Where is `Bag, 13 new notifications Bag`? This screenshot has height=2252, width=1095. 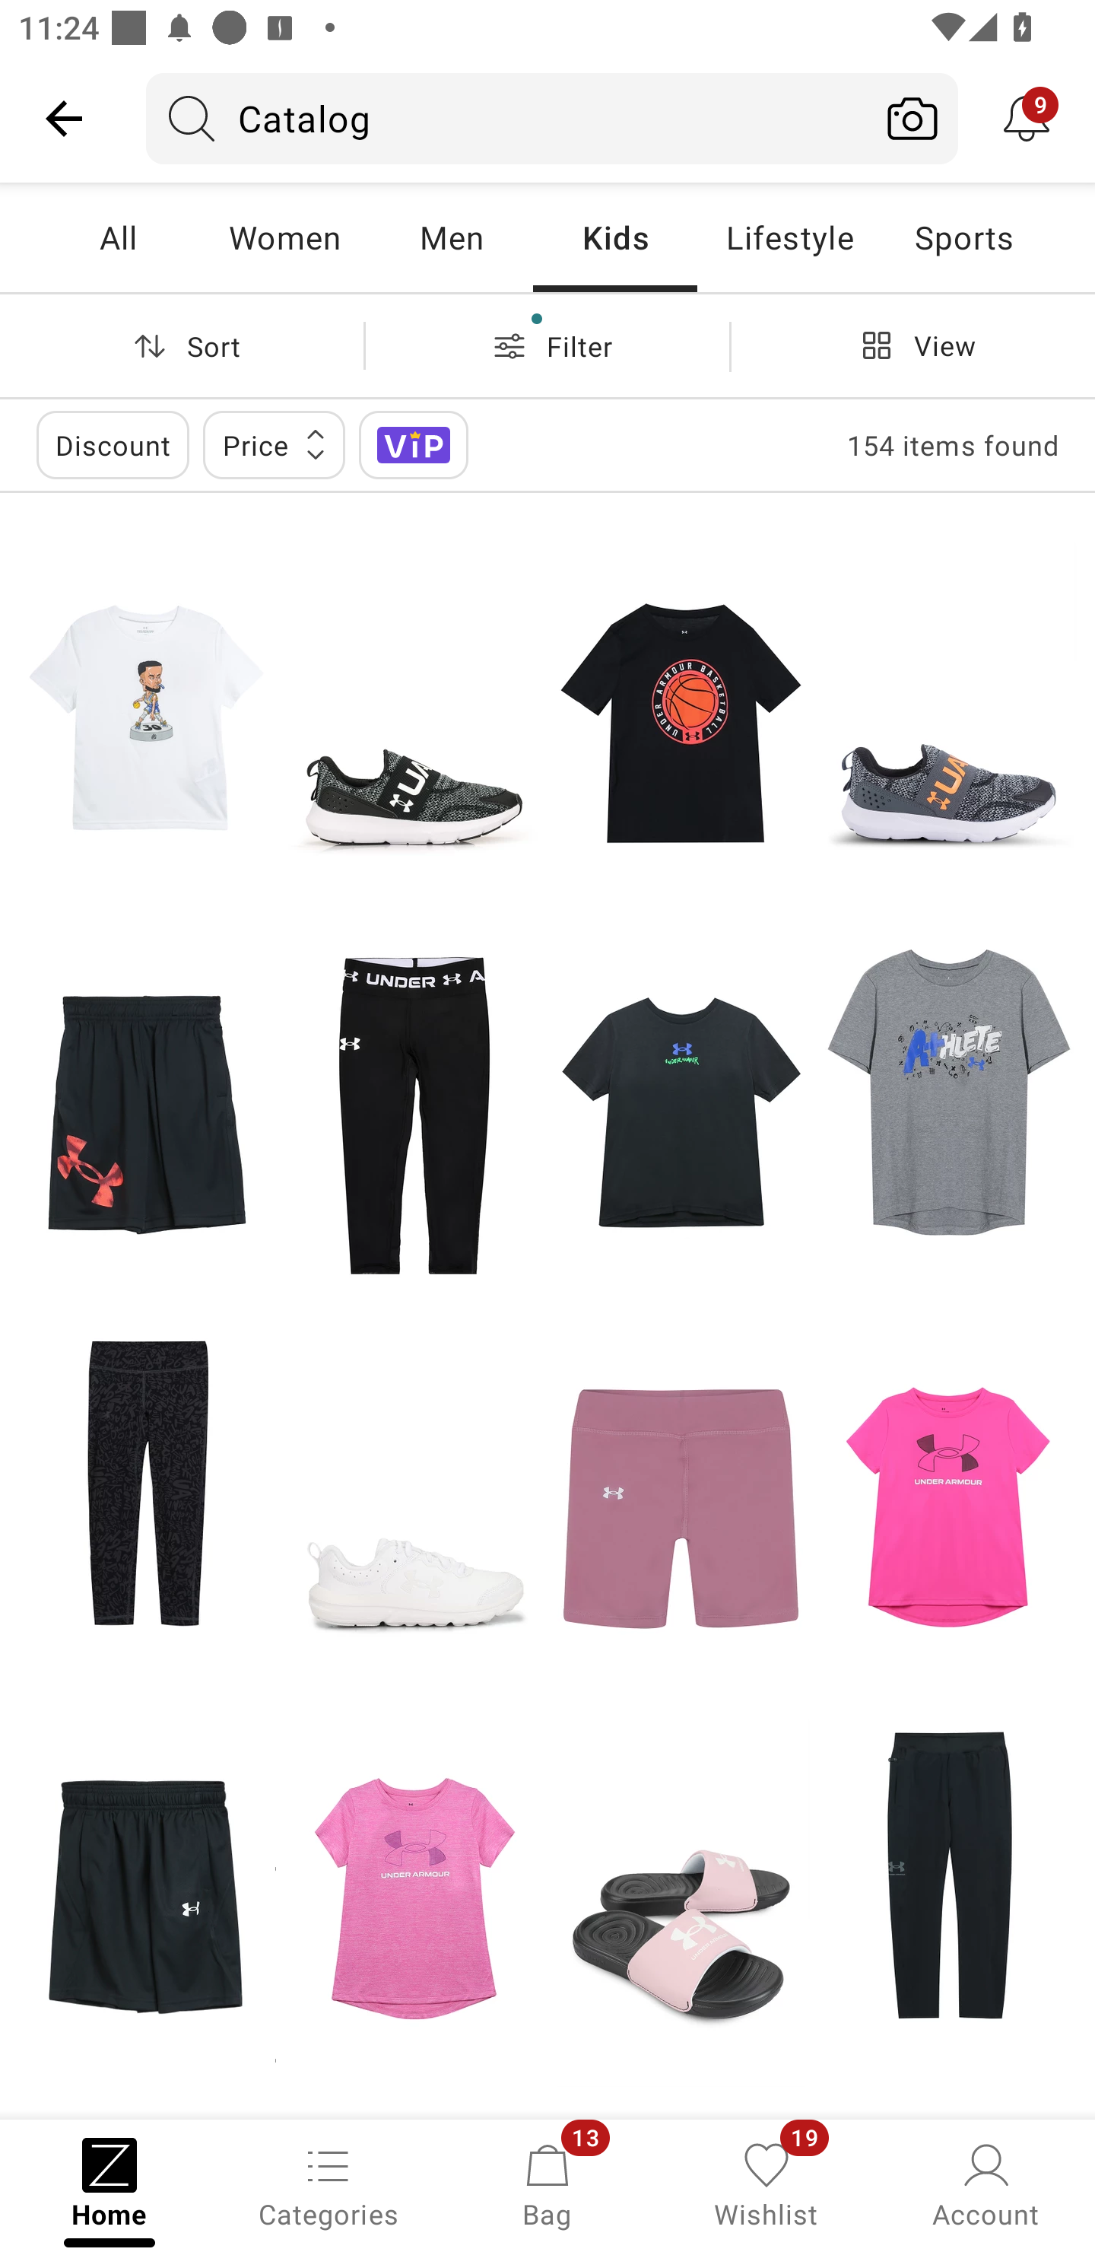
Bag, 13 new notifications Bag is located at coordinates (547, 2184).